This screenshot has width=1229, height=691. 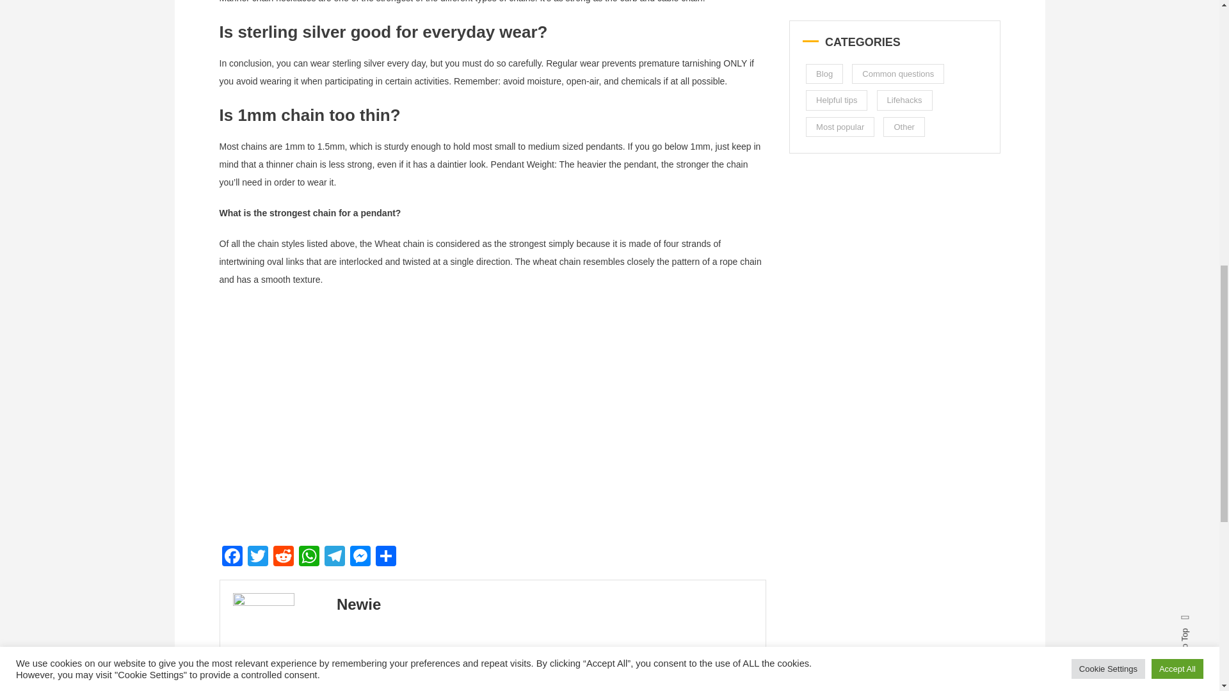 I want to click on Newie, so click(x=358, y=604).